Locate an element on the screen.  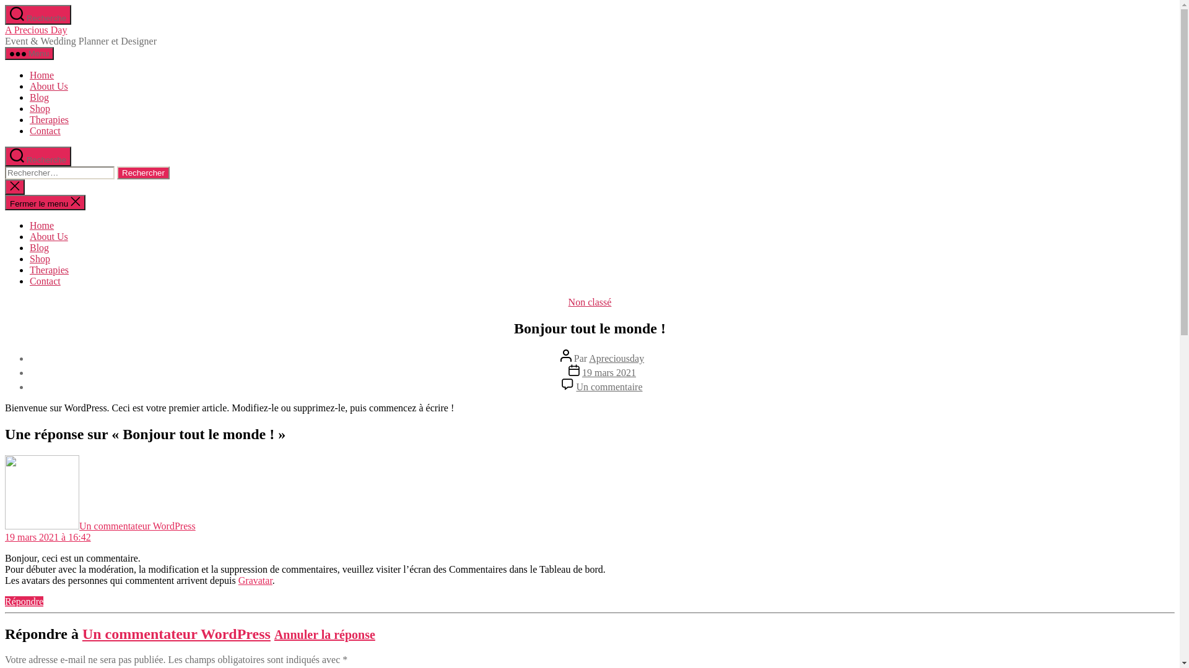
A Precious Day is located at coordinates (36, 30).